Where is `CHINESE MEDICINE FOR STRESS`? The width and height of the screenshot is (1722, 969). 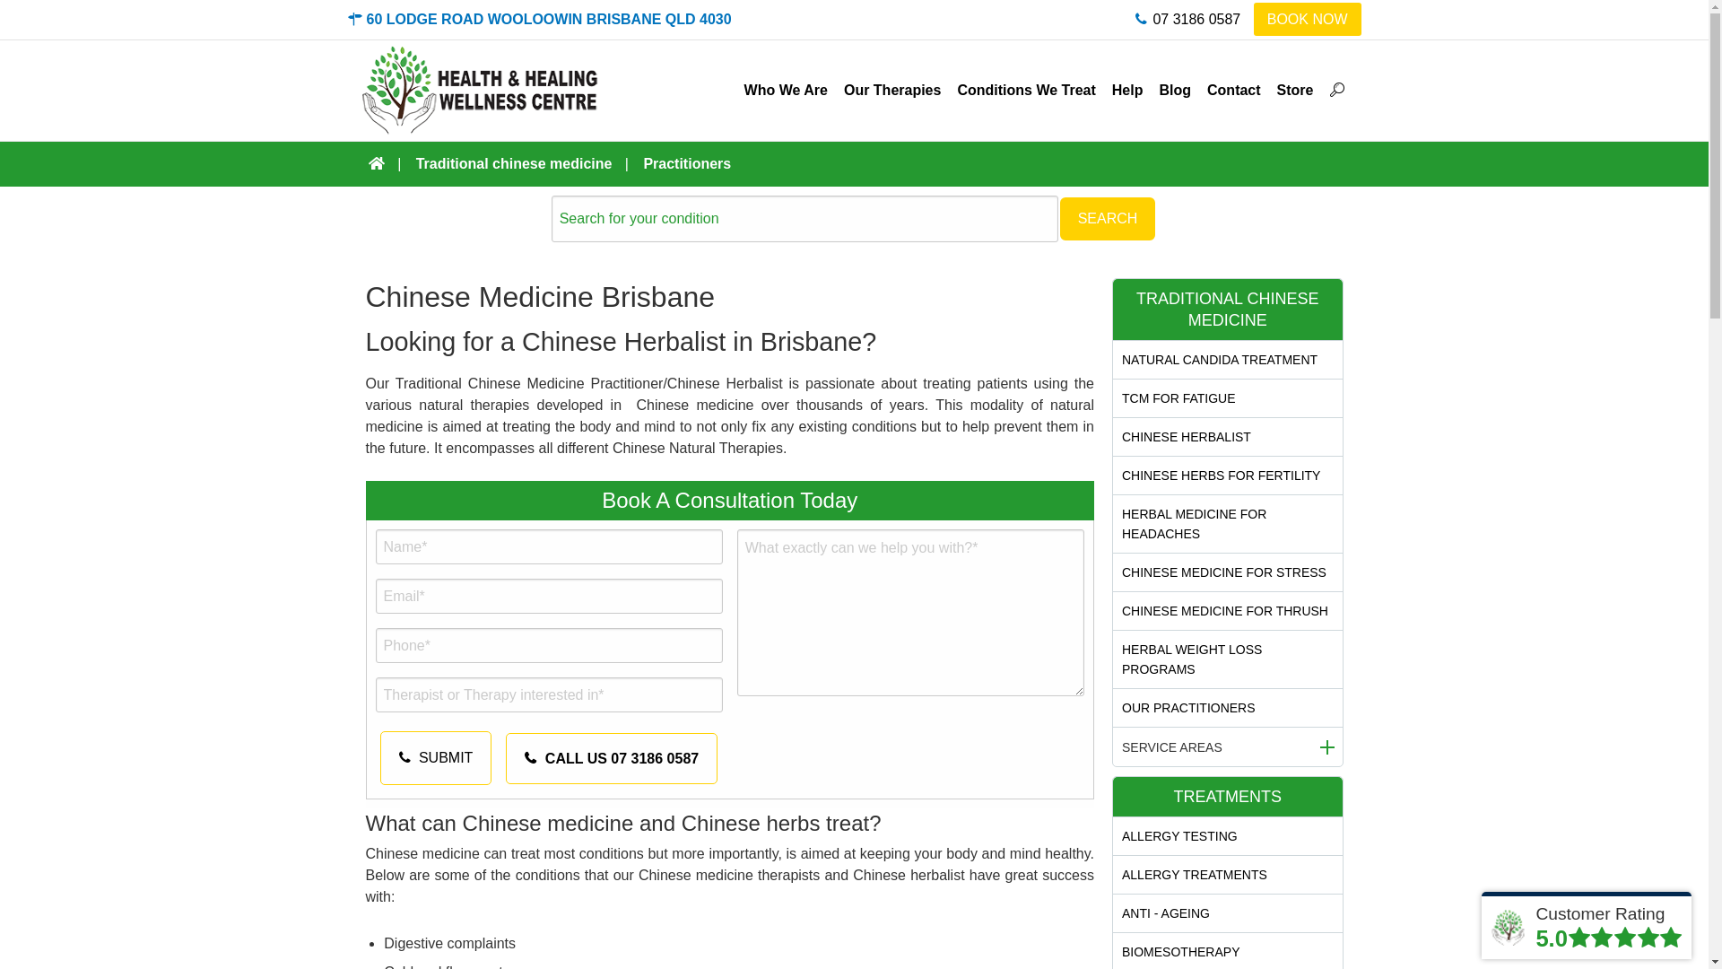
CHINESE MEDICINE FOR STRESS is located at coordinates (1228, 572).